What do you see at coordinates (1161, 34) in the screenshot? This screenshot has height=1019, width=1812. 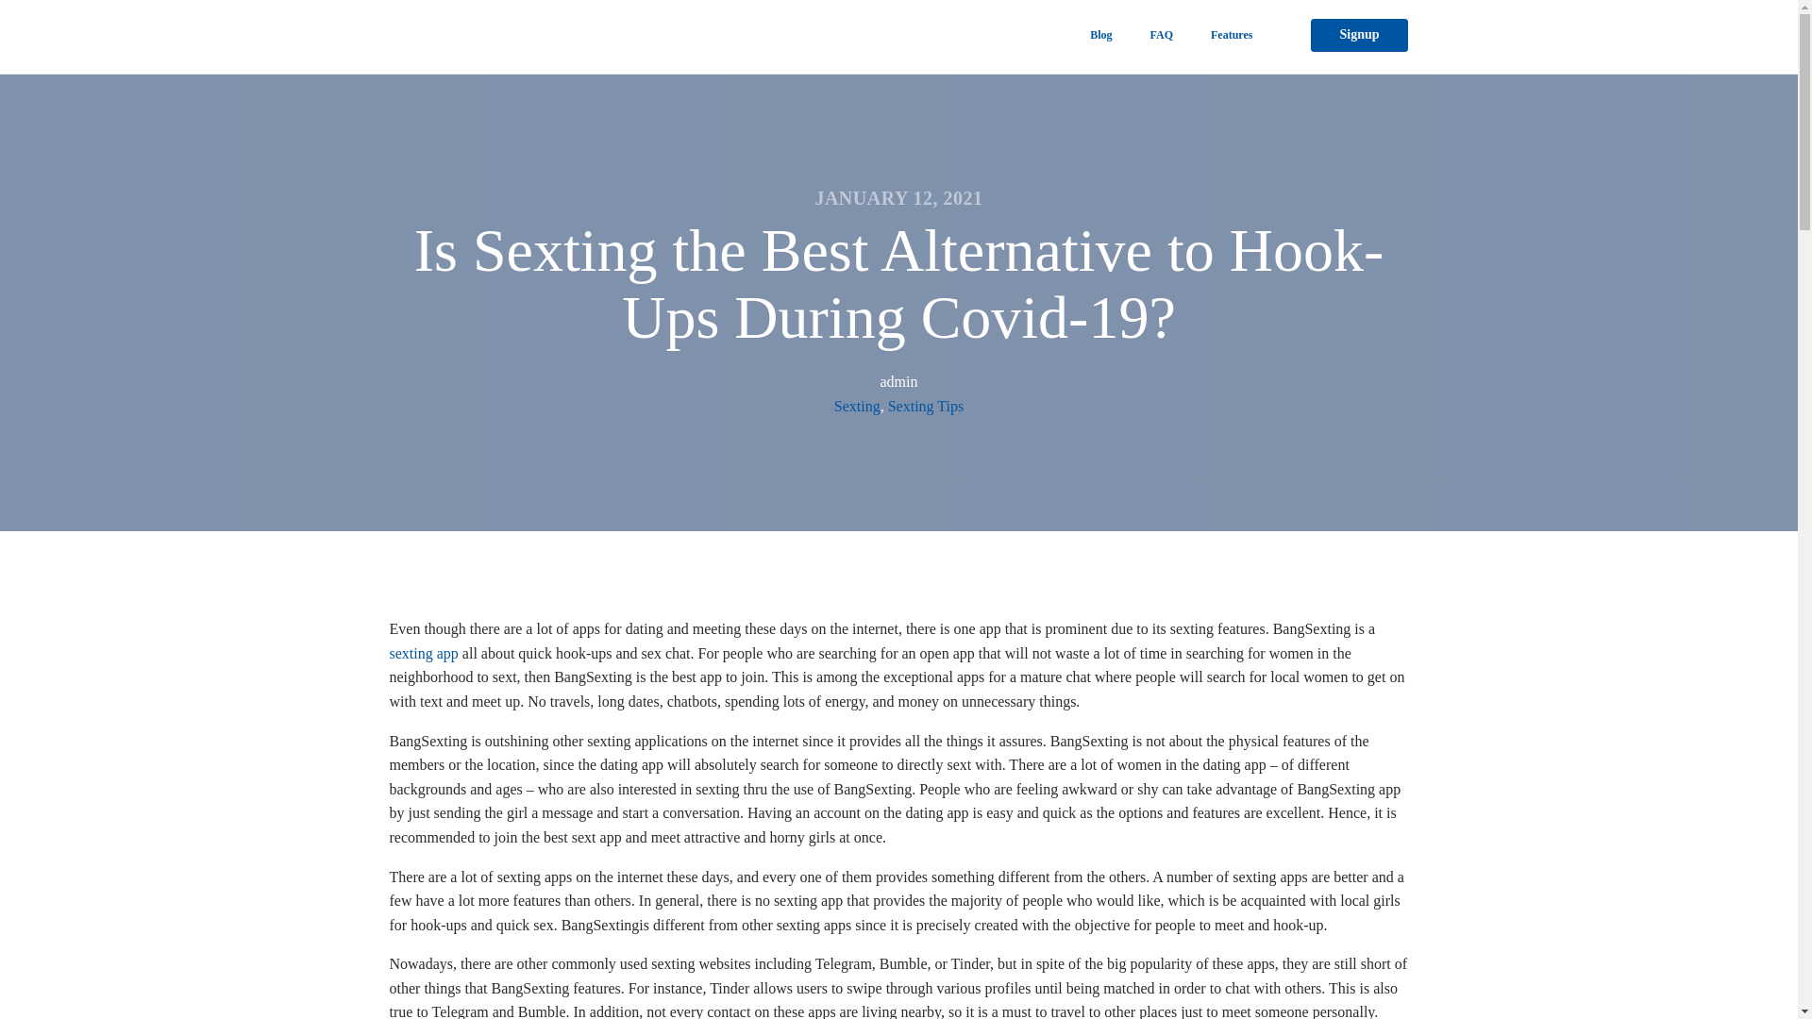 I see `FAQ` at bounding box center [1161, 34].